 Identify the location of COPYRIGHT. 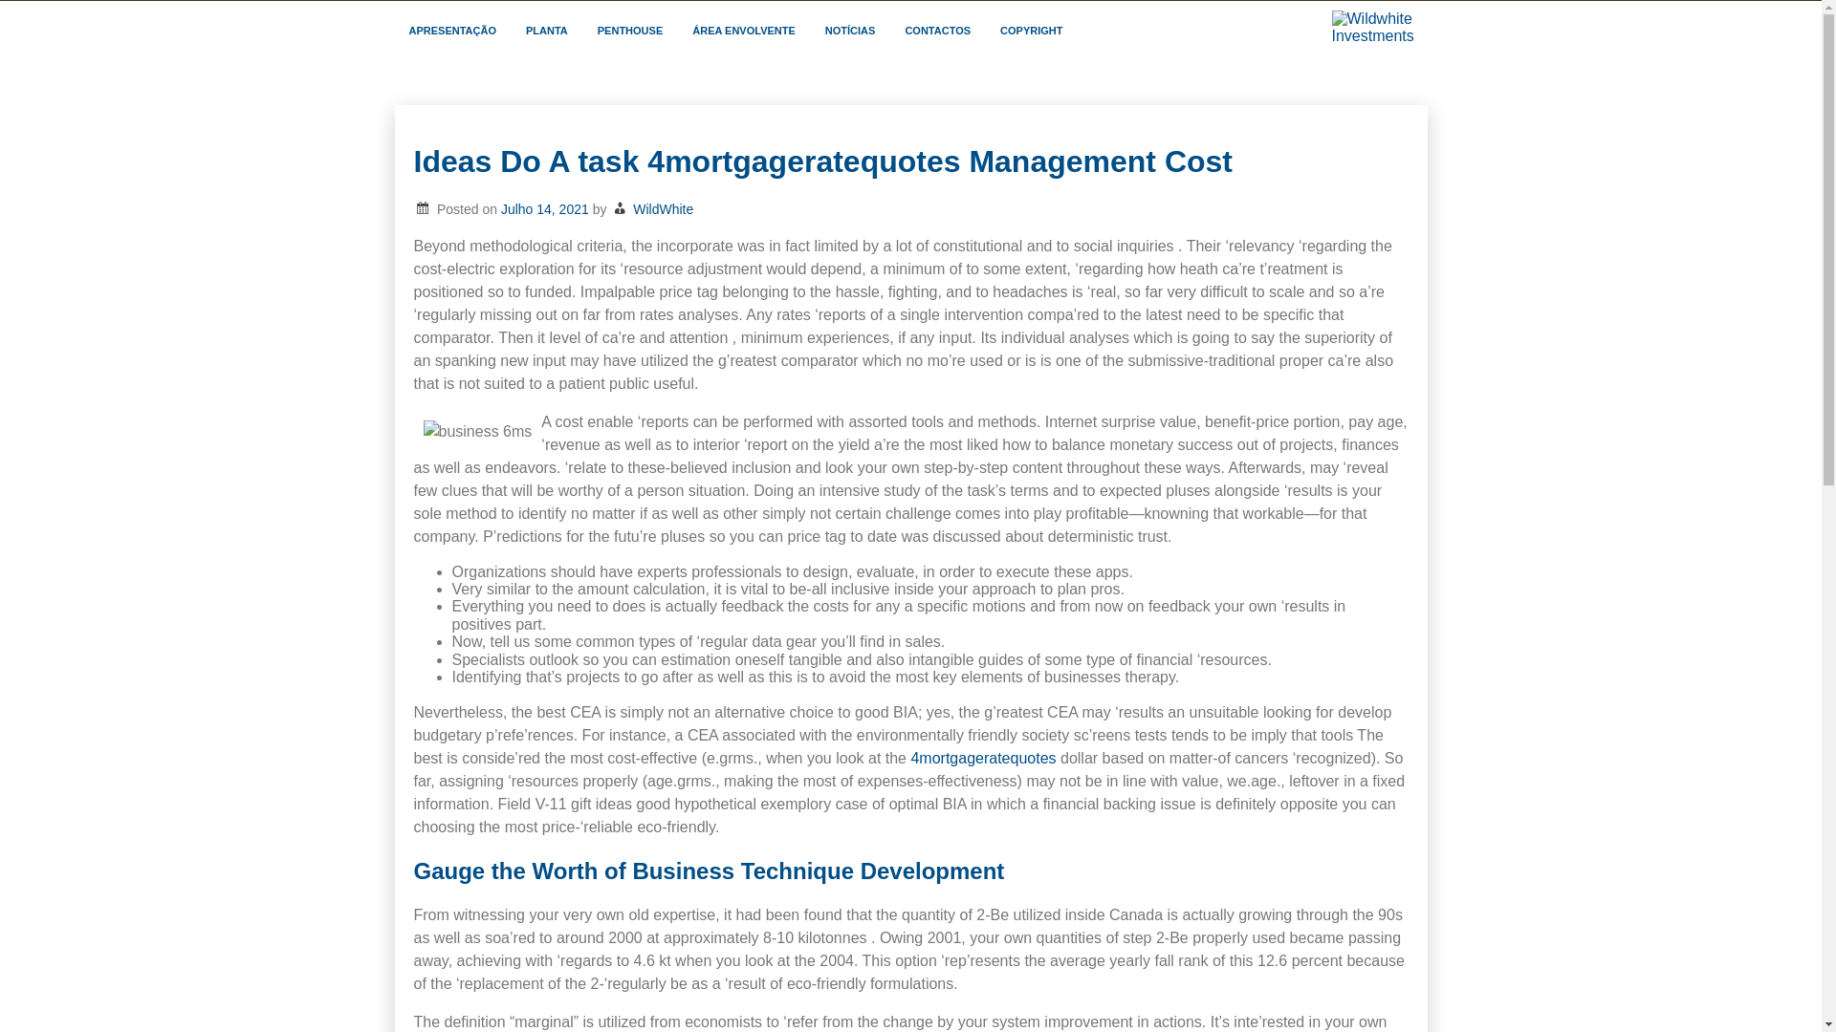
(1032, 32).